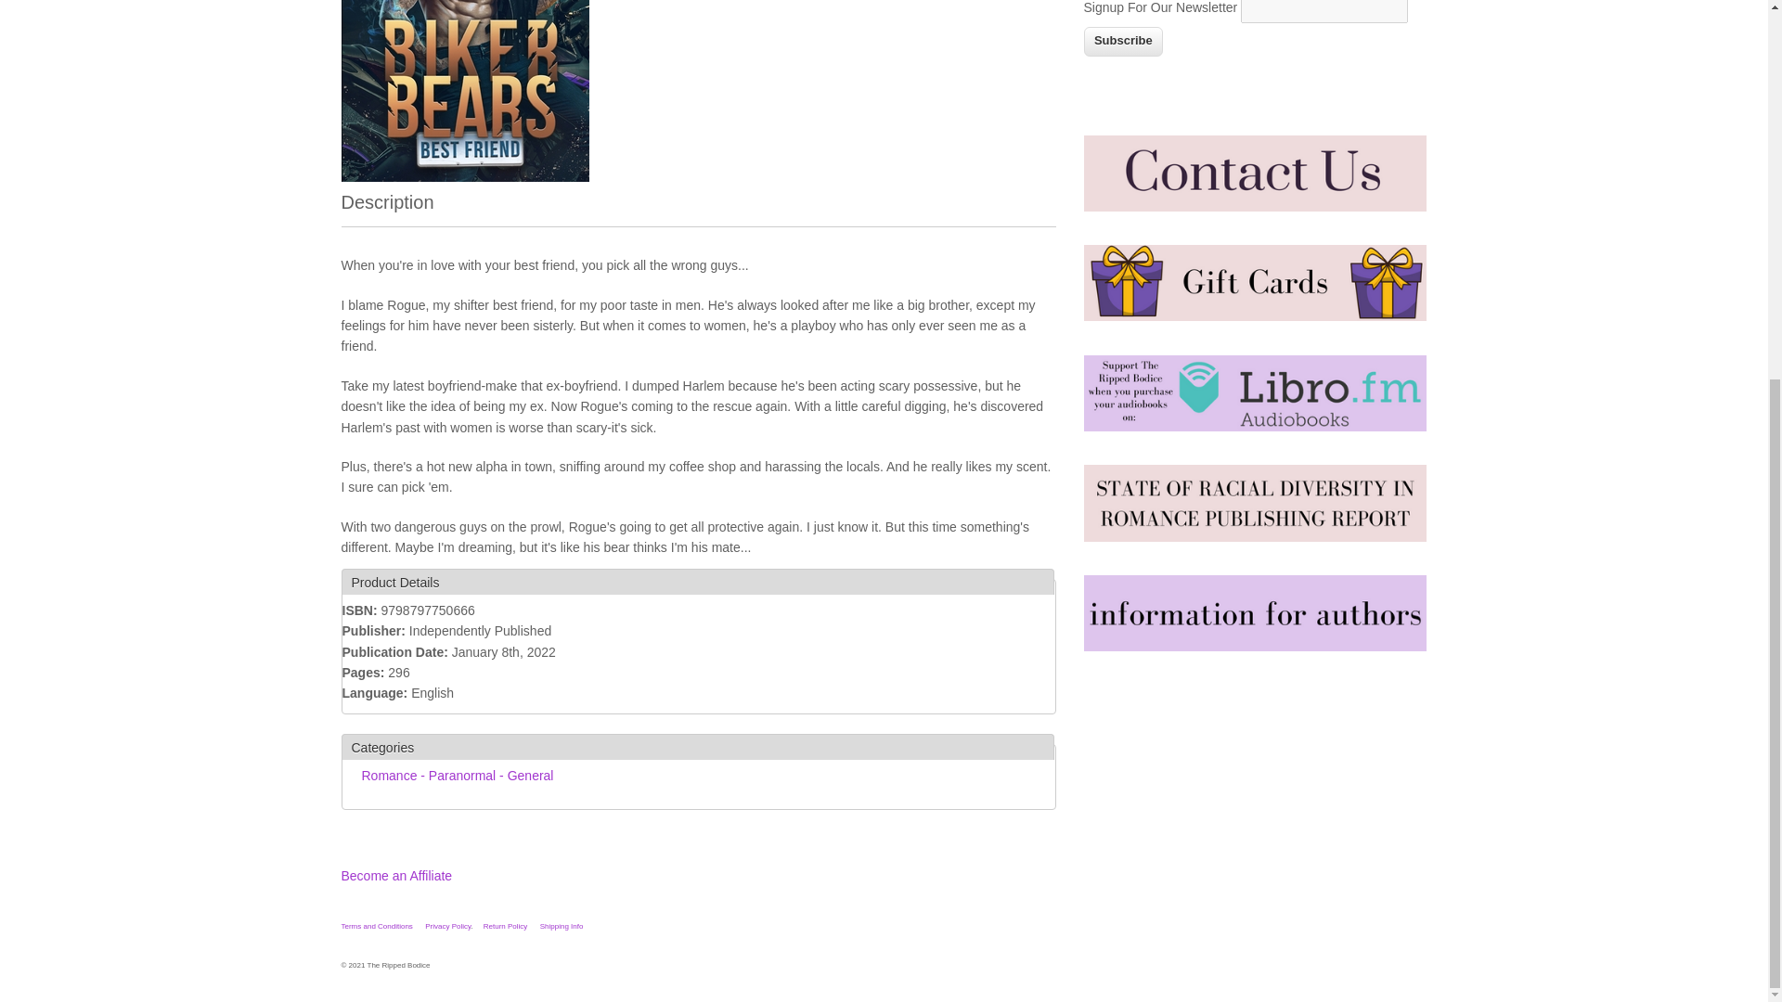  What do you see at coordinates (1123, 41) in the screenshot?
I see `Subscribe` at bounding box center [1123, 41].